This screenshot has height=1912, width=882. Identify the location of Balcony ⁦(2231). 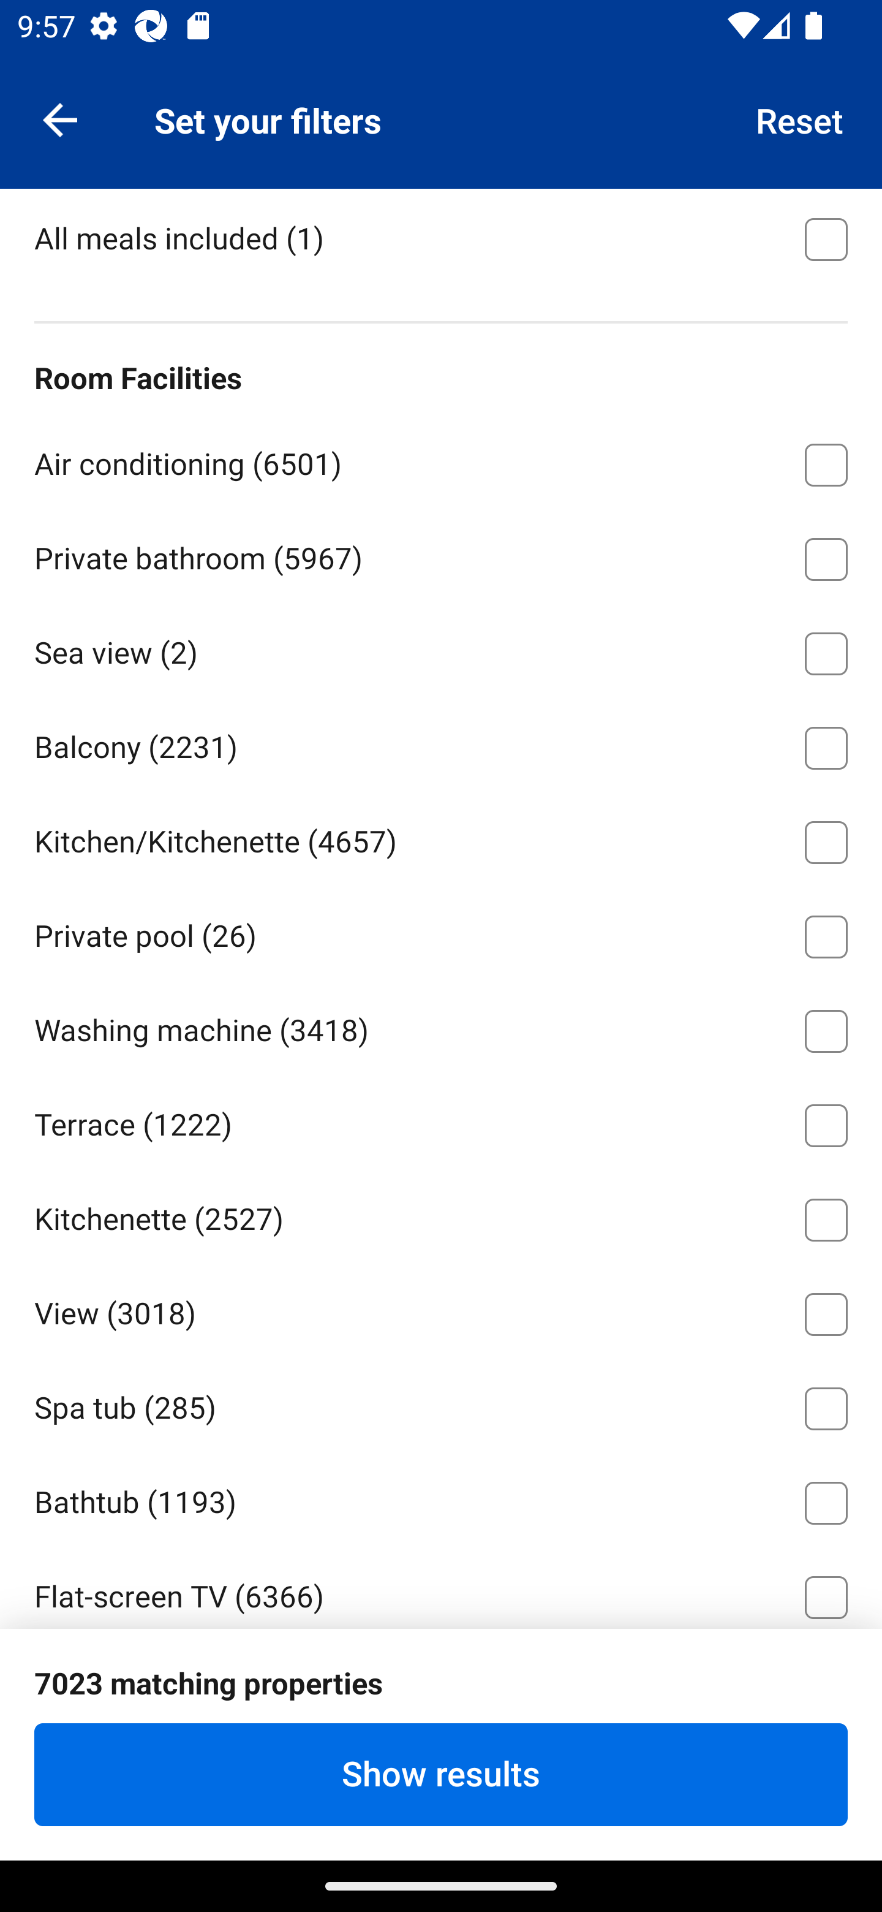
(441, 743).